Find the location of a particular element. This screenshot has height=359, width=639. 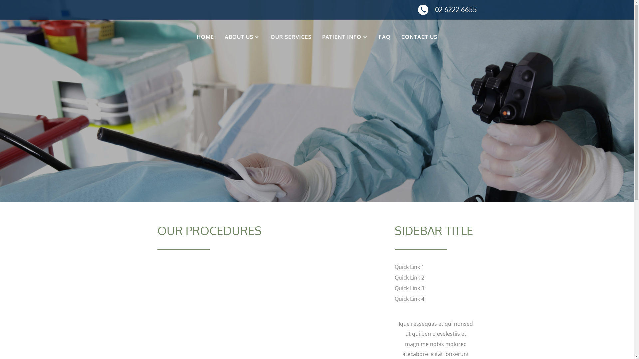

Quick Link 1 is located at coordinates (409, 267).